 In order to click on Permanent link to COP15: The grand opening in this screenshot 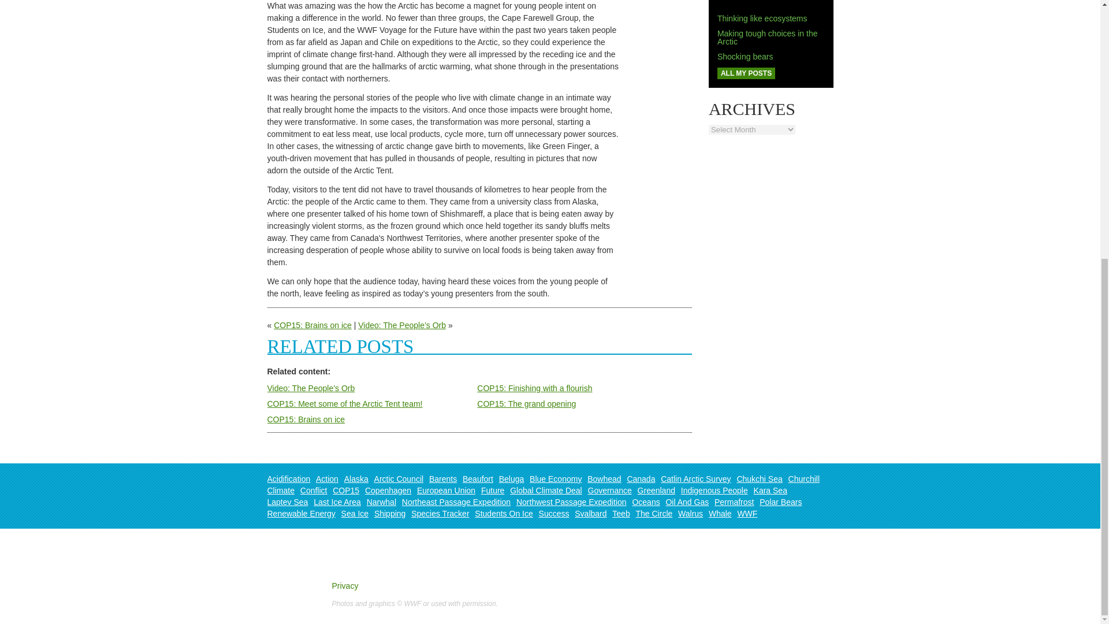, I will do `click(526, 404)`.